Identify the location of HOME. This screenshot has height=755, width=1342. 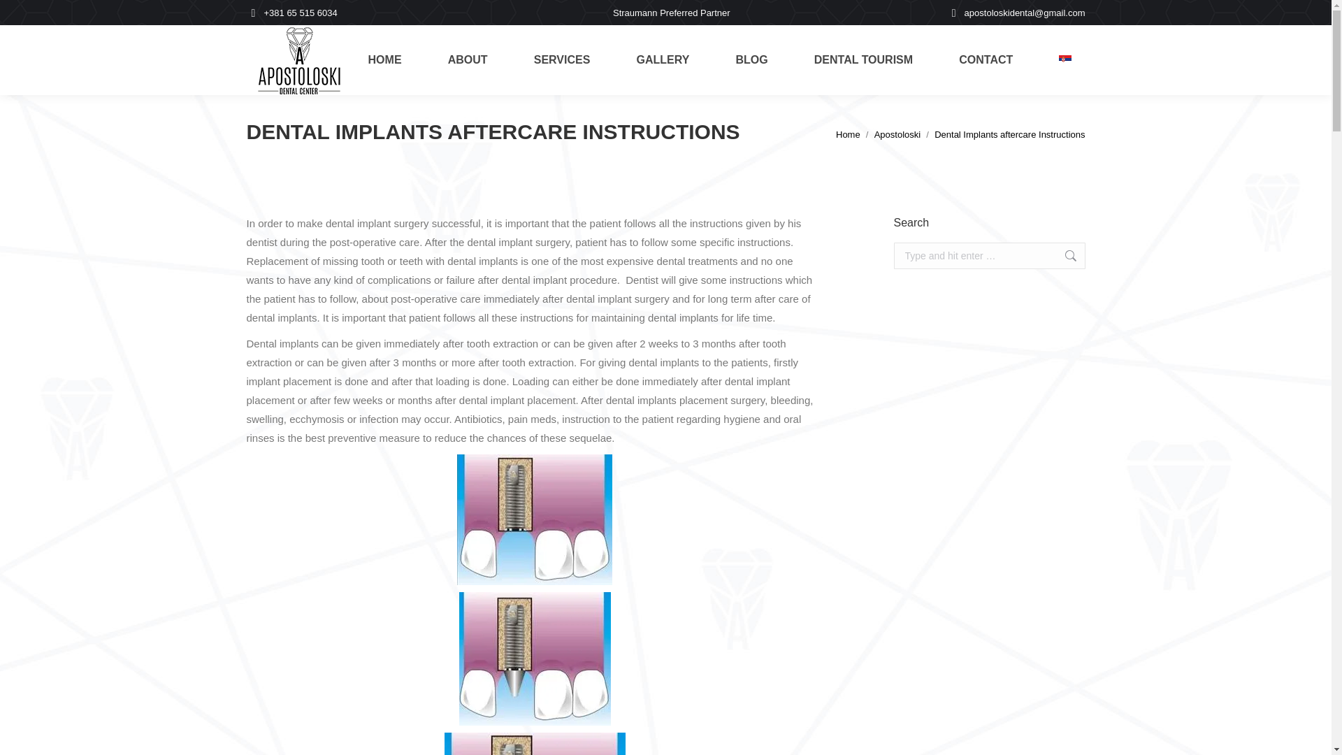
(384, 60).